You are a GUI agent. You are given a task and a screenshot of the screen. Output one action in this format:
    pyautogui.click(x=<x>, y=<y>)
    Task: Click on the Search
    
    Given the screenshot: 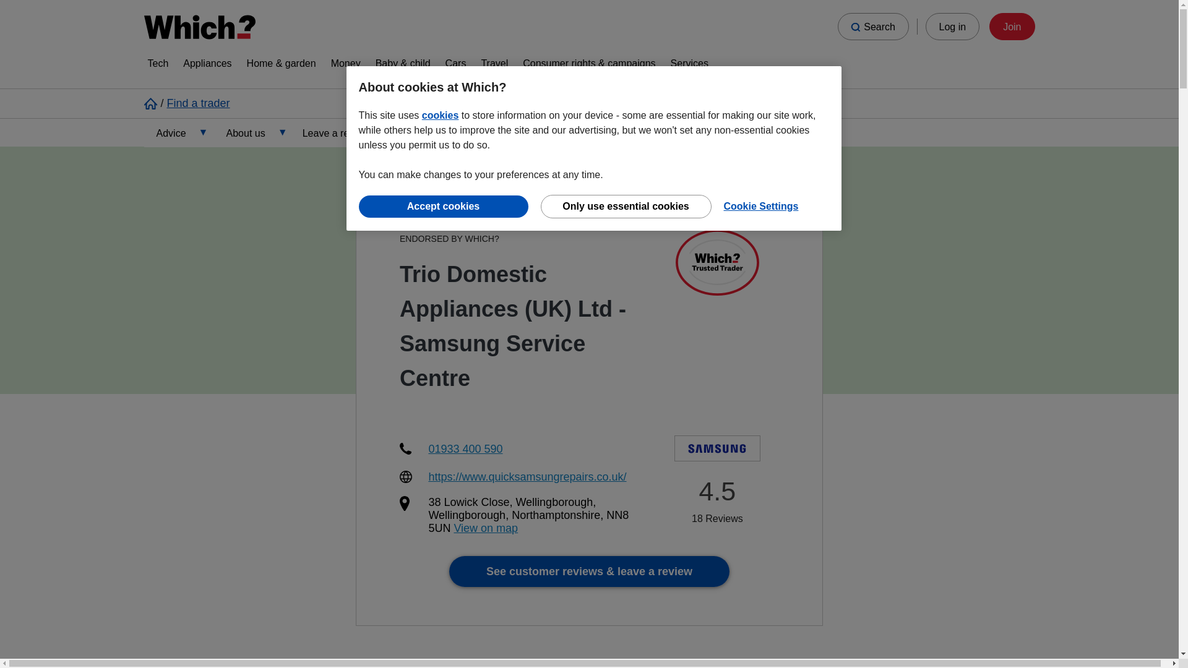 What is the action you would take?
    pyautogui.click(x=872, y=26)
    